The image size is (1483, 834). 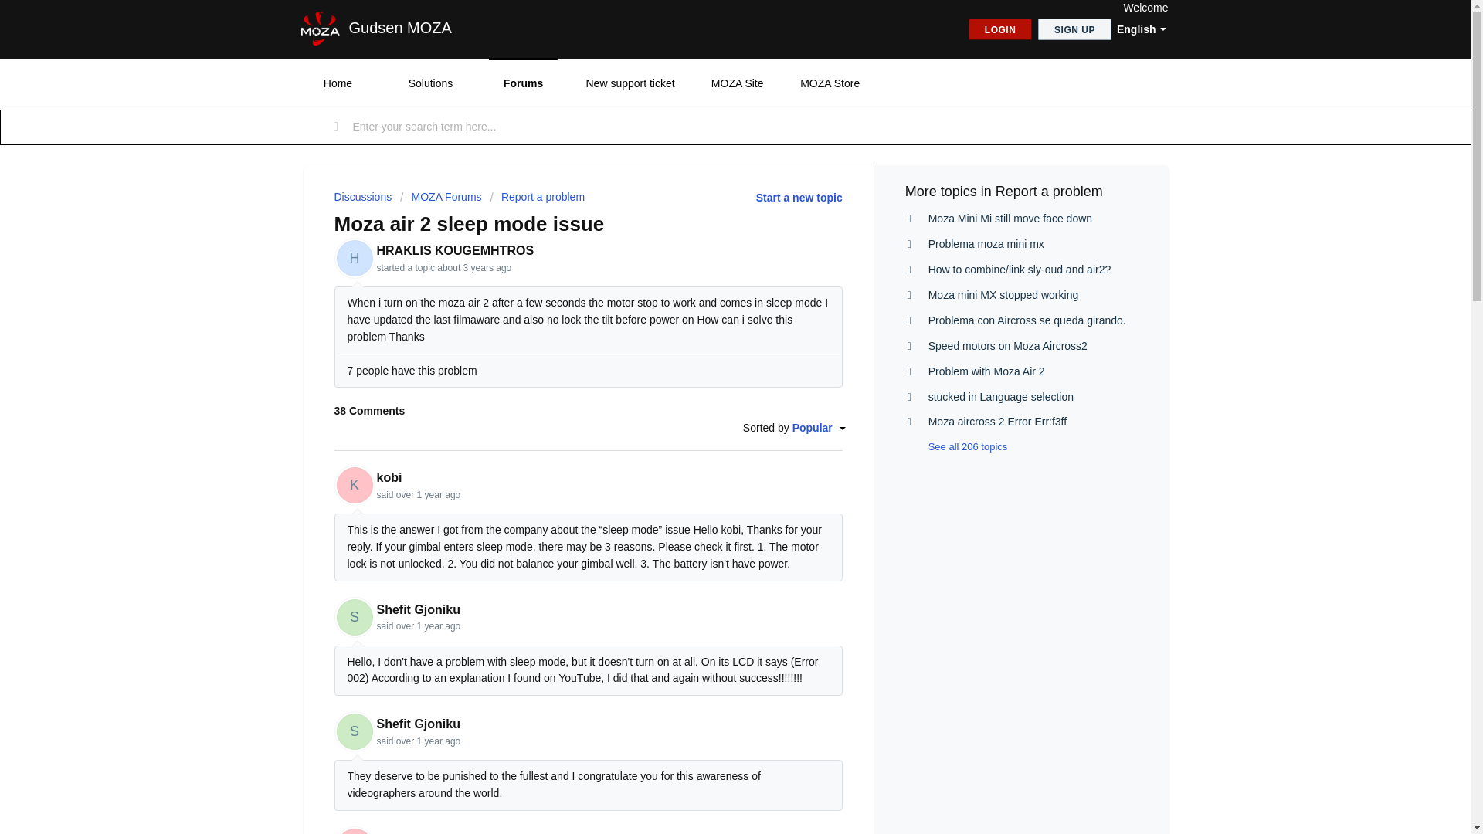 I want to click on Speed motors on Moza Aircross2, so click(x=1007, y=345).